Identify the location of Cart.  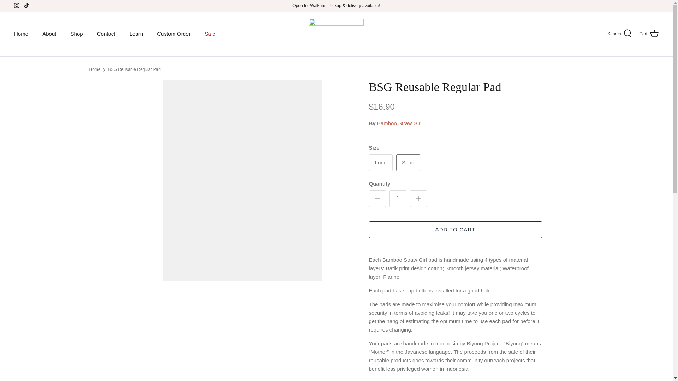
(649, 34).